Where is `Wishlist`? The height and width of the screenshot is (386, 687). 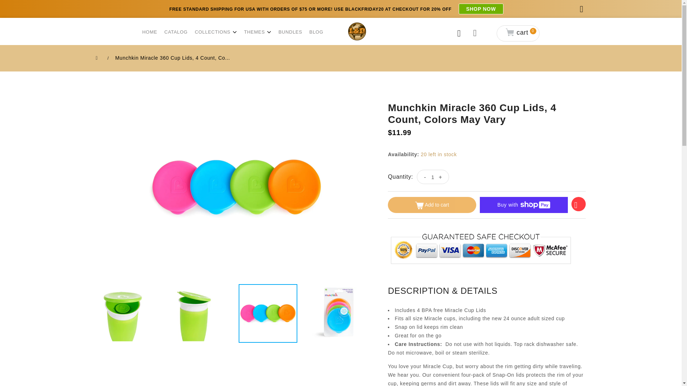
Wishlist is located at coordinates (579, 202).